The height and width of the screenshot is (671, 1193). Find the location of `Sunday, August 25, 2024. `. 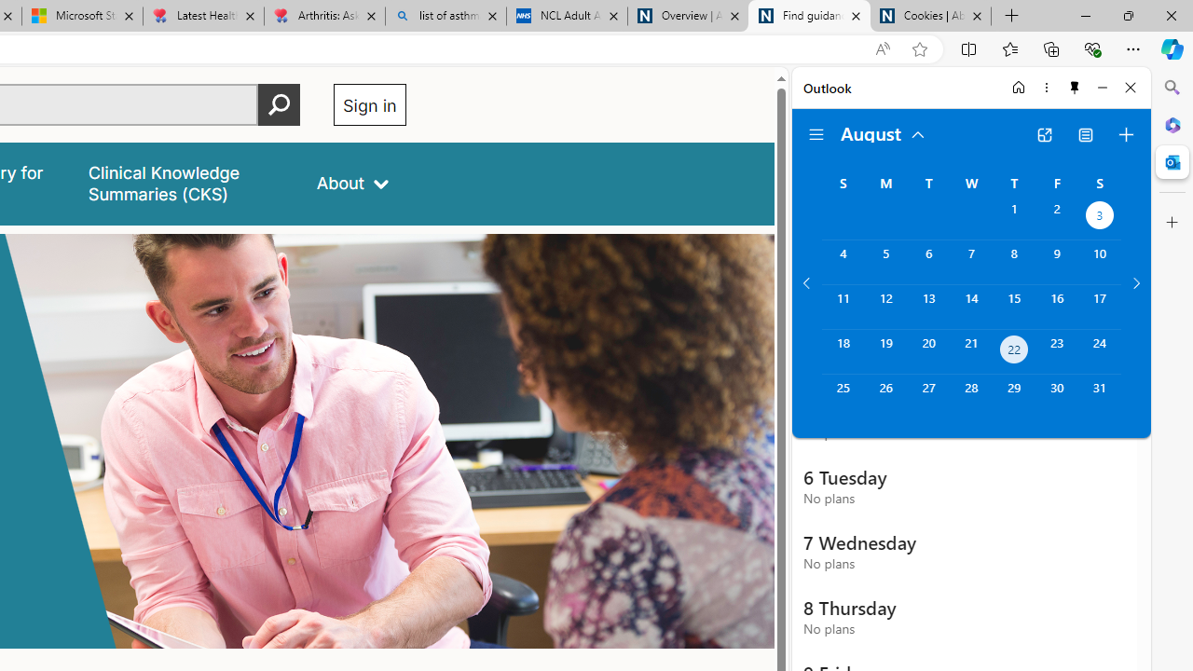

Sunday, August 25, 2024.  is located at coordinates (843, 397).